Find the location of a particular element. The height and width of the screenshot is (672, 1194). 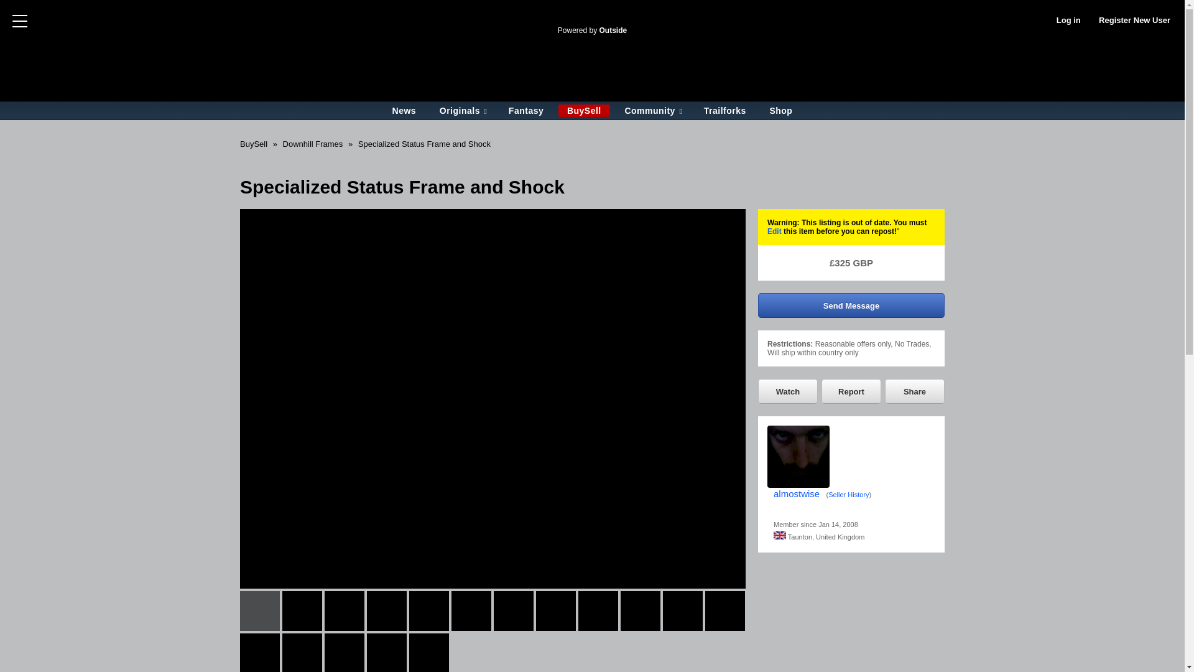

Log in is located at coordinates (1068, 21).